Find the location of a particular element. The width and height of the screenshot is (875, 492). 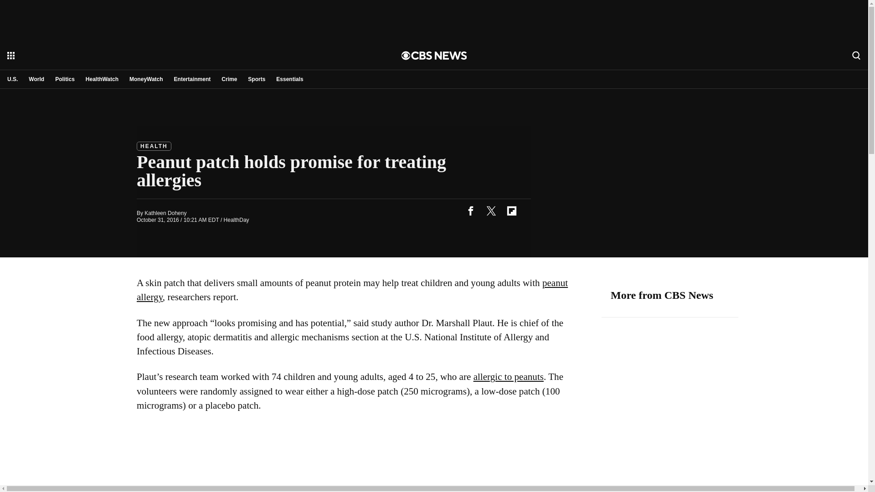

flipboard is located at coordinates (511, 210).